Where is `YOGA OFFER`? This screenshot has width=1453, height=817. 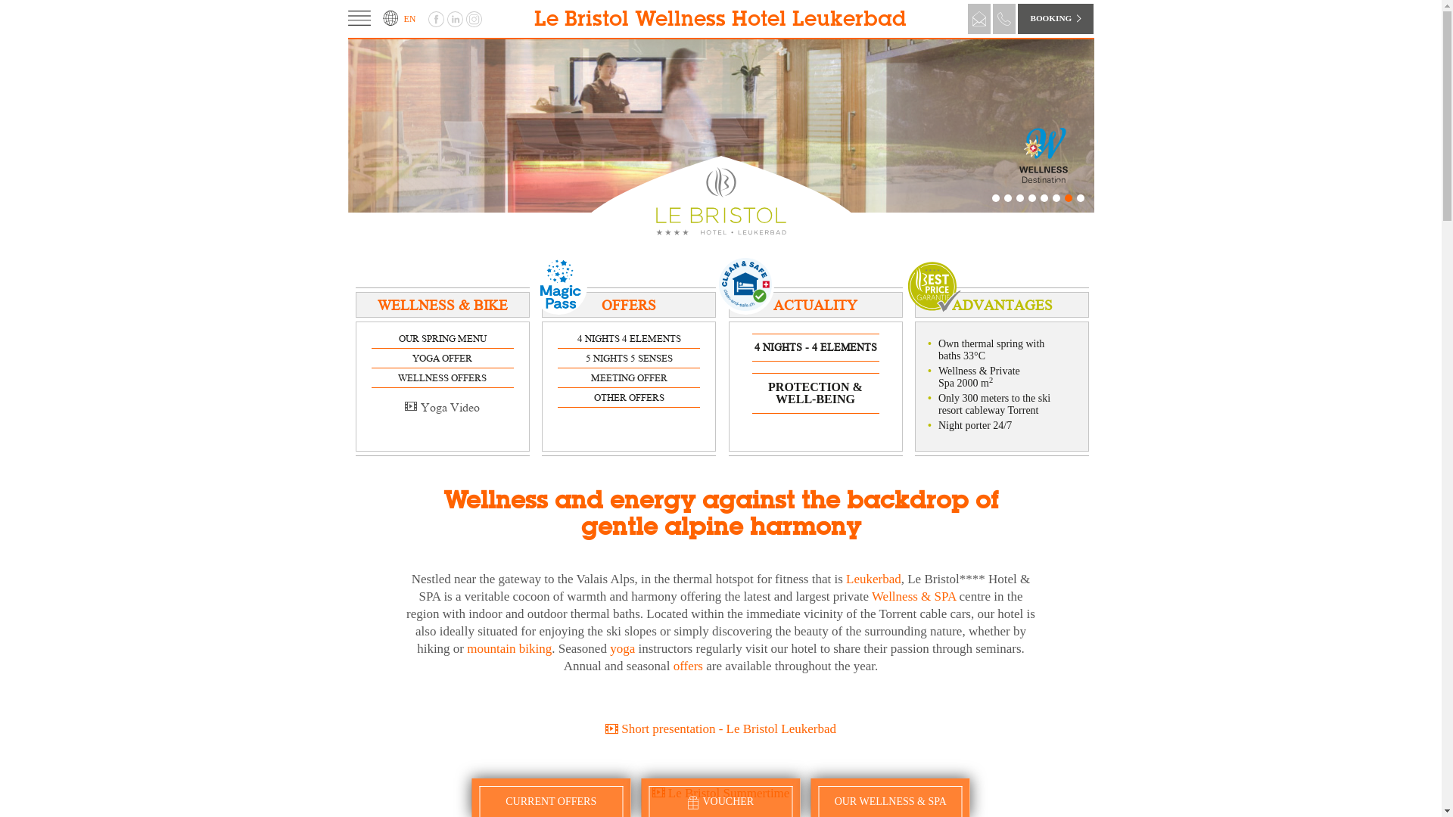 YOGA OFFER is located at coordinates (442, 358).